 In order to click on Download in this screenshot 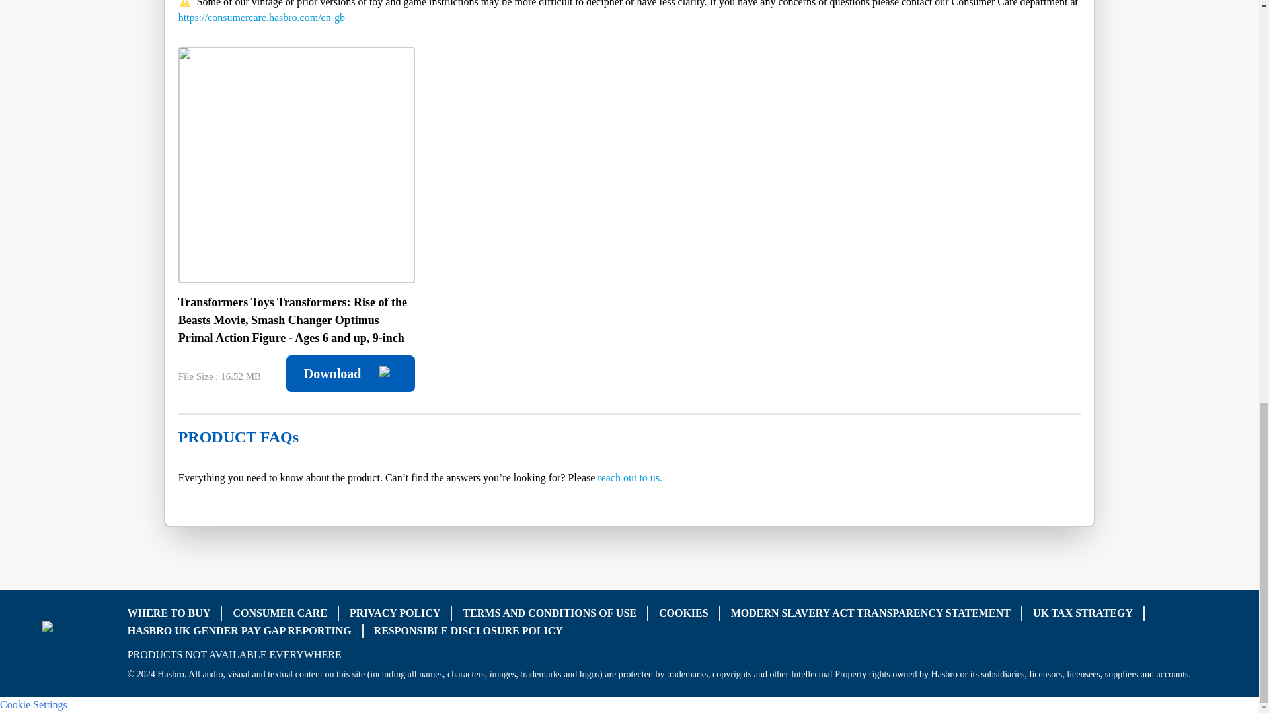, I will do `click(350, 374)`.